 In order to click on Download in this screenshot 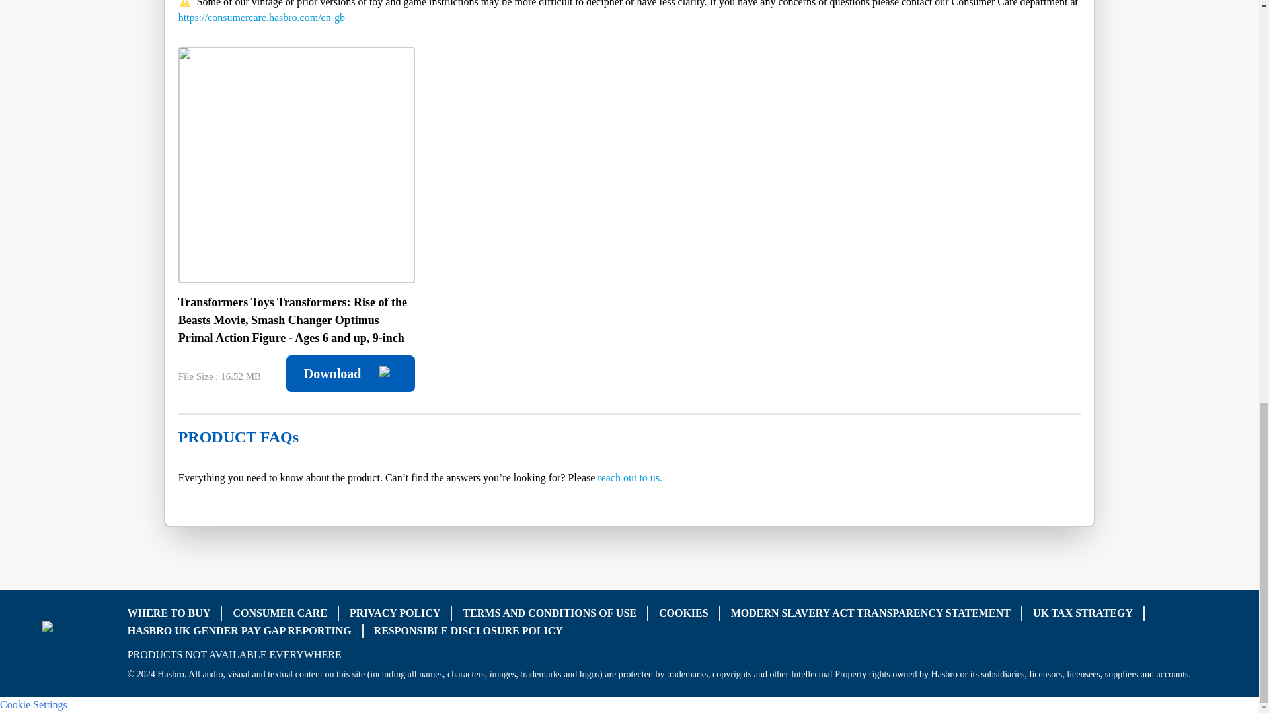, I will do `click(350, 374)`.